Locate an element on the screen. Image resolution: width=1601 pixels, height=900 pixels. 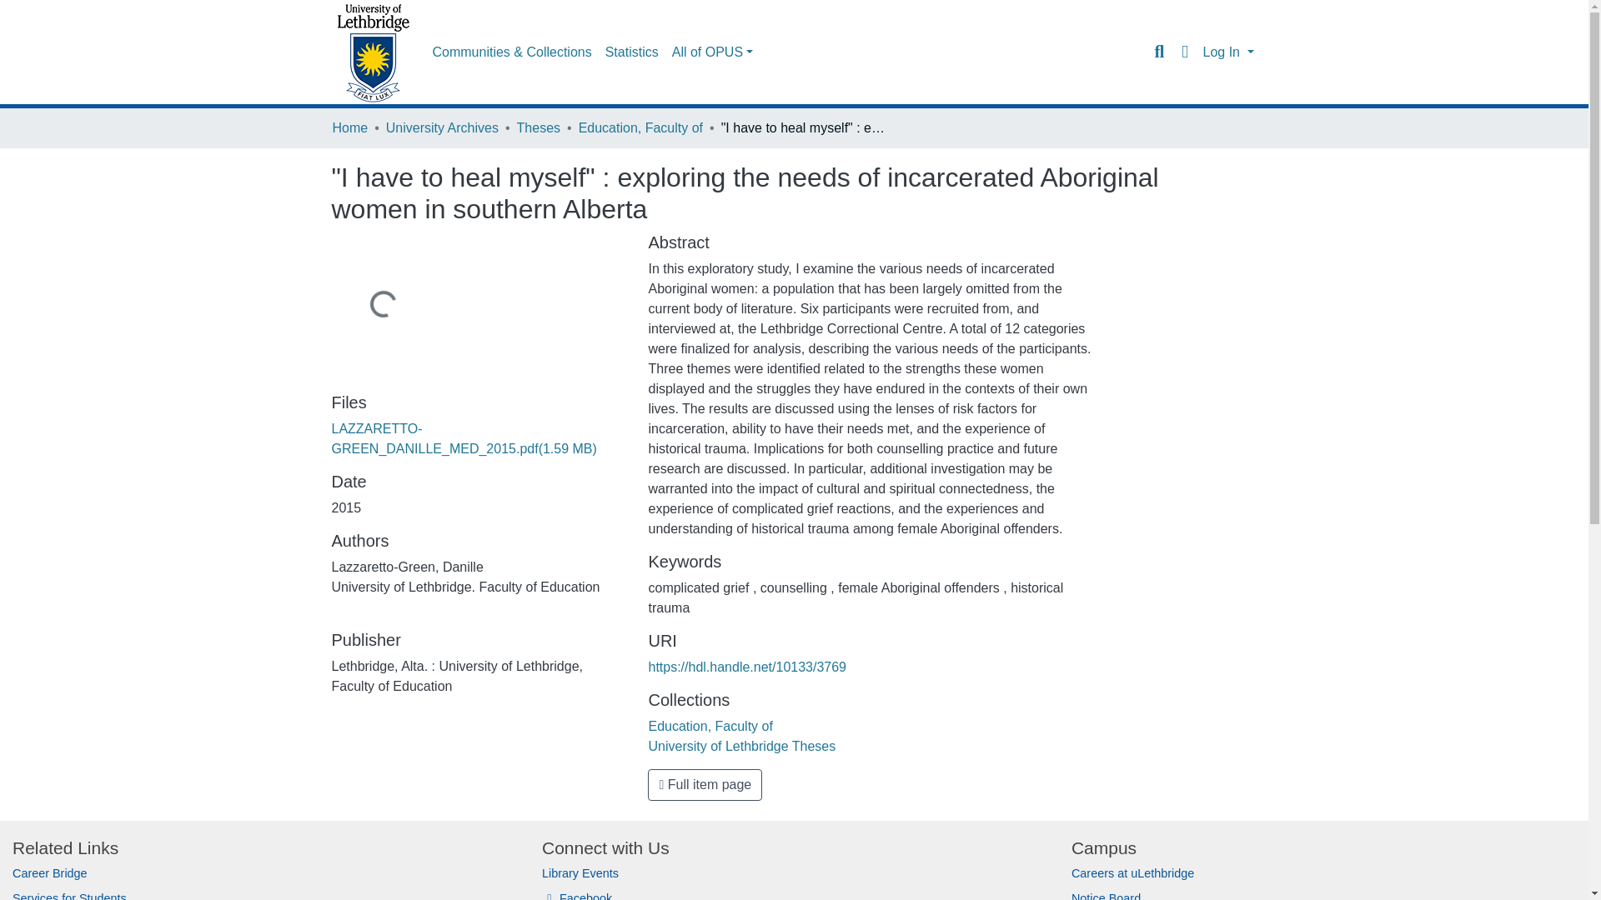
Education, Faculty of is located at coordinates (640, 128).